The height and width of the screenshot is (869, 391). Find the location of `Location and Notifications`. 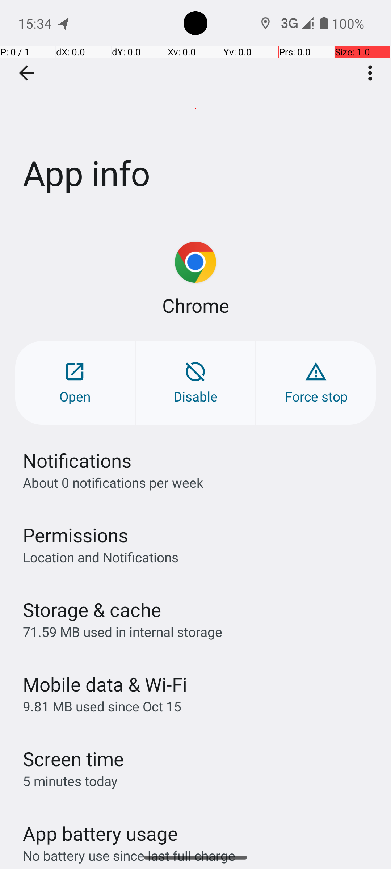

Location and Notifications is located at coordinates (101, 557).